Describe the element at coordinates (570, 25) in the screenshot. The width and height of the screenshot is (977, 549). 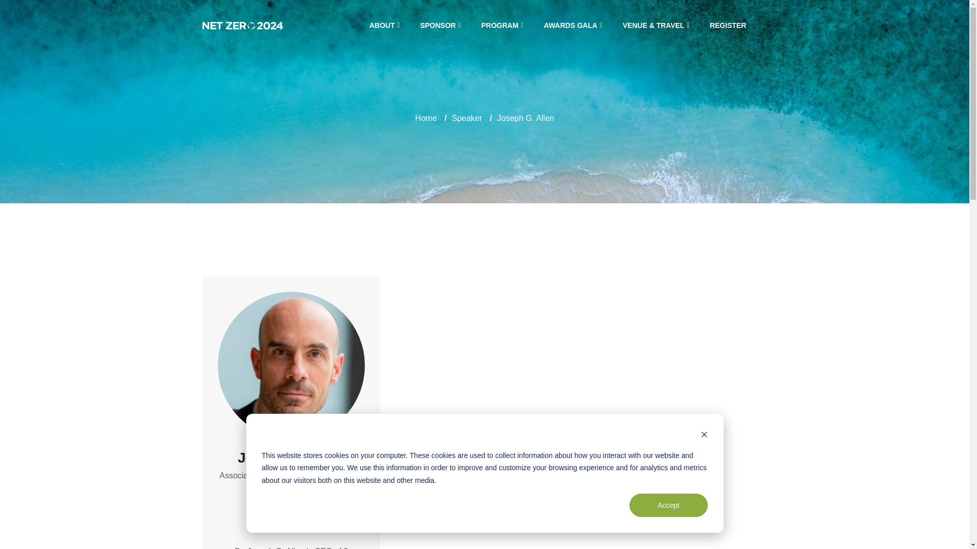
I see `AWARDS GALA` at that location.